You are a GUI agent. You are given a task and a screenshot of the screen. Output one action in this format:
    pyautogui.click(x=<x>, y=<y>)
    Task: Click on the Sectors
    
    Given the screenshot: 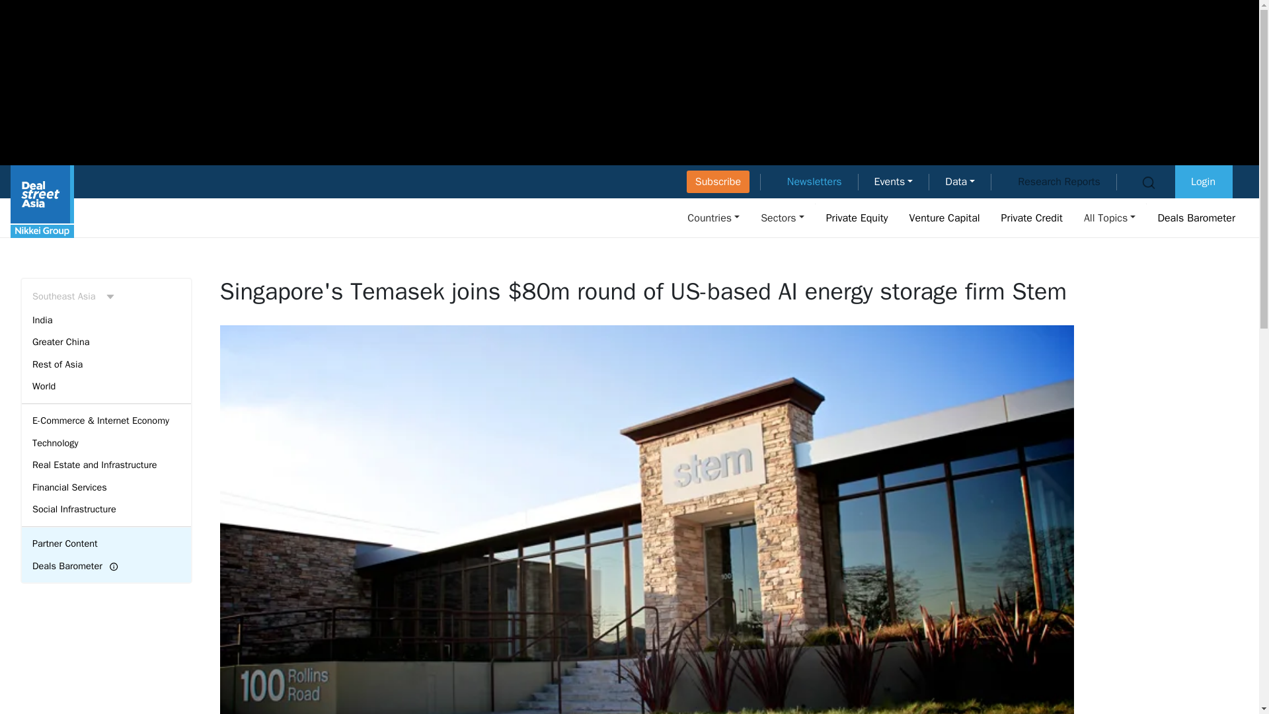 What is the action you would take?
    pyautogui.click(x=782, y=218)
    